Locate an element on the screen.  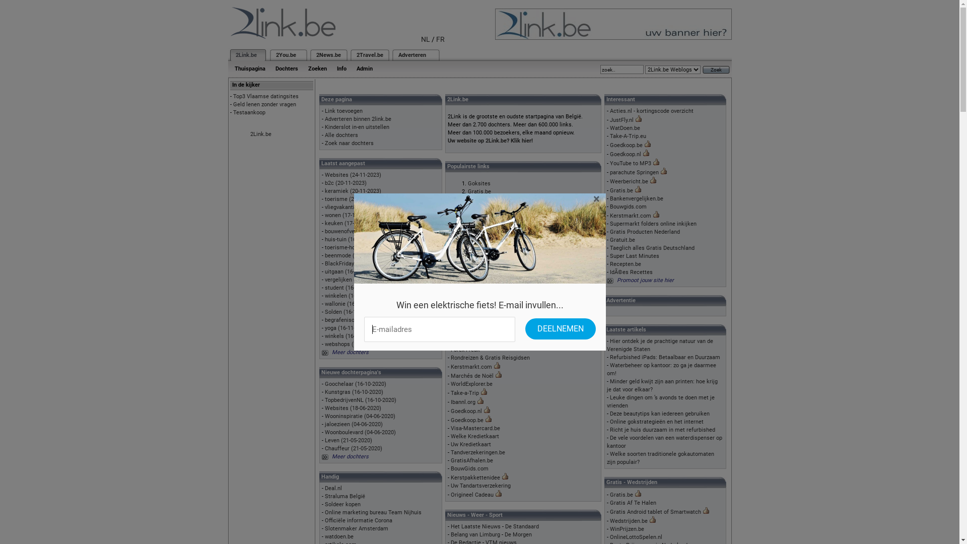
Belang van Limburg is located at coordinates (475, 535).